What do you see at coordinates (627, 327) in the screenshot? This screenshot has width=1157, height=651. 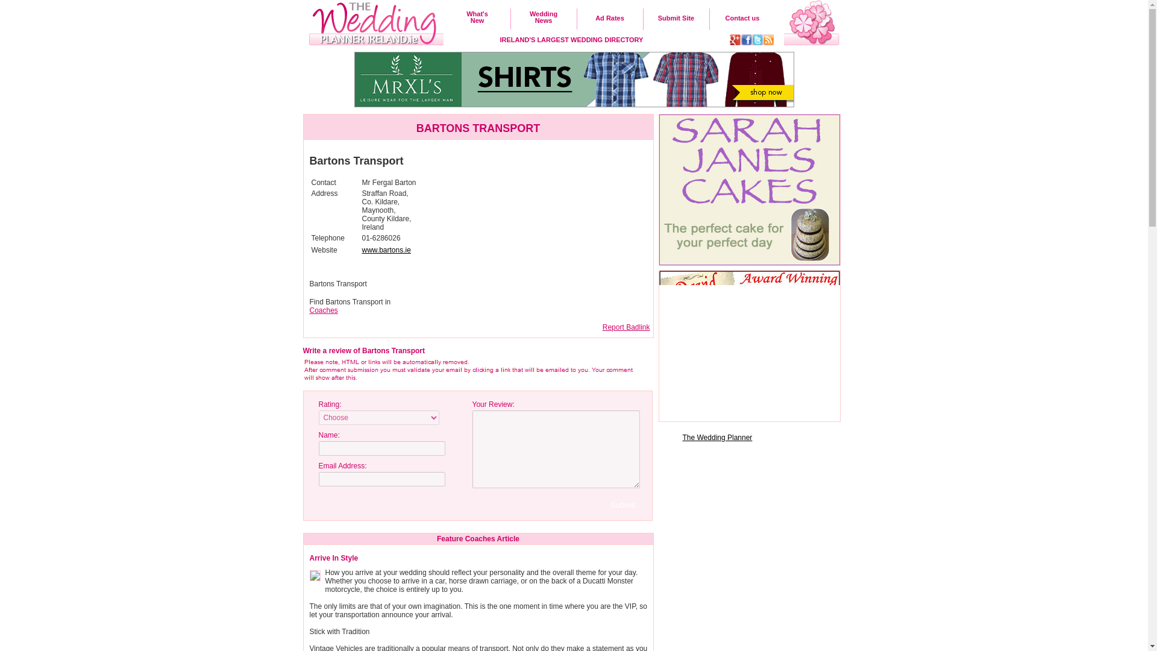 I see `Submit` at bounding box center [627, 327].